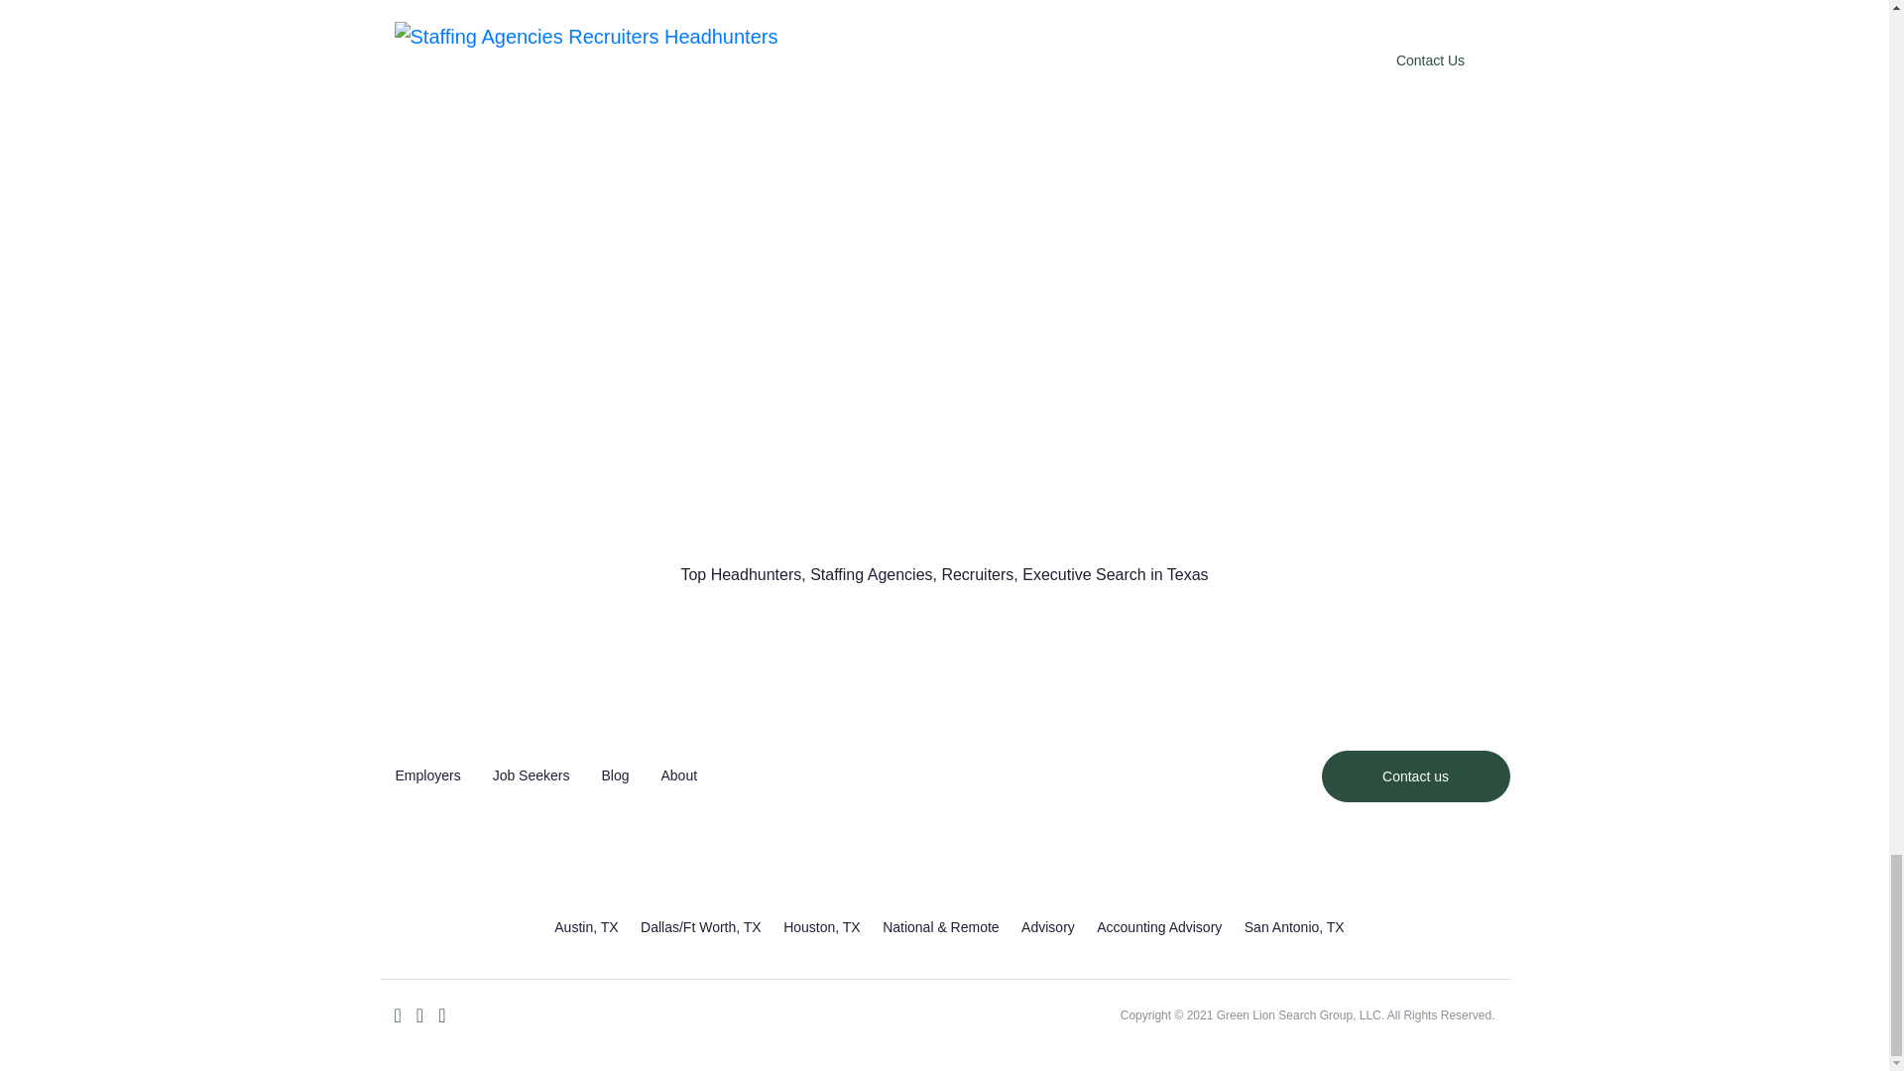  What do you see at coordinates (427, 775) in the screenshot?
I see `Employers` at bounding box center [427, 775].